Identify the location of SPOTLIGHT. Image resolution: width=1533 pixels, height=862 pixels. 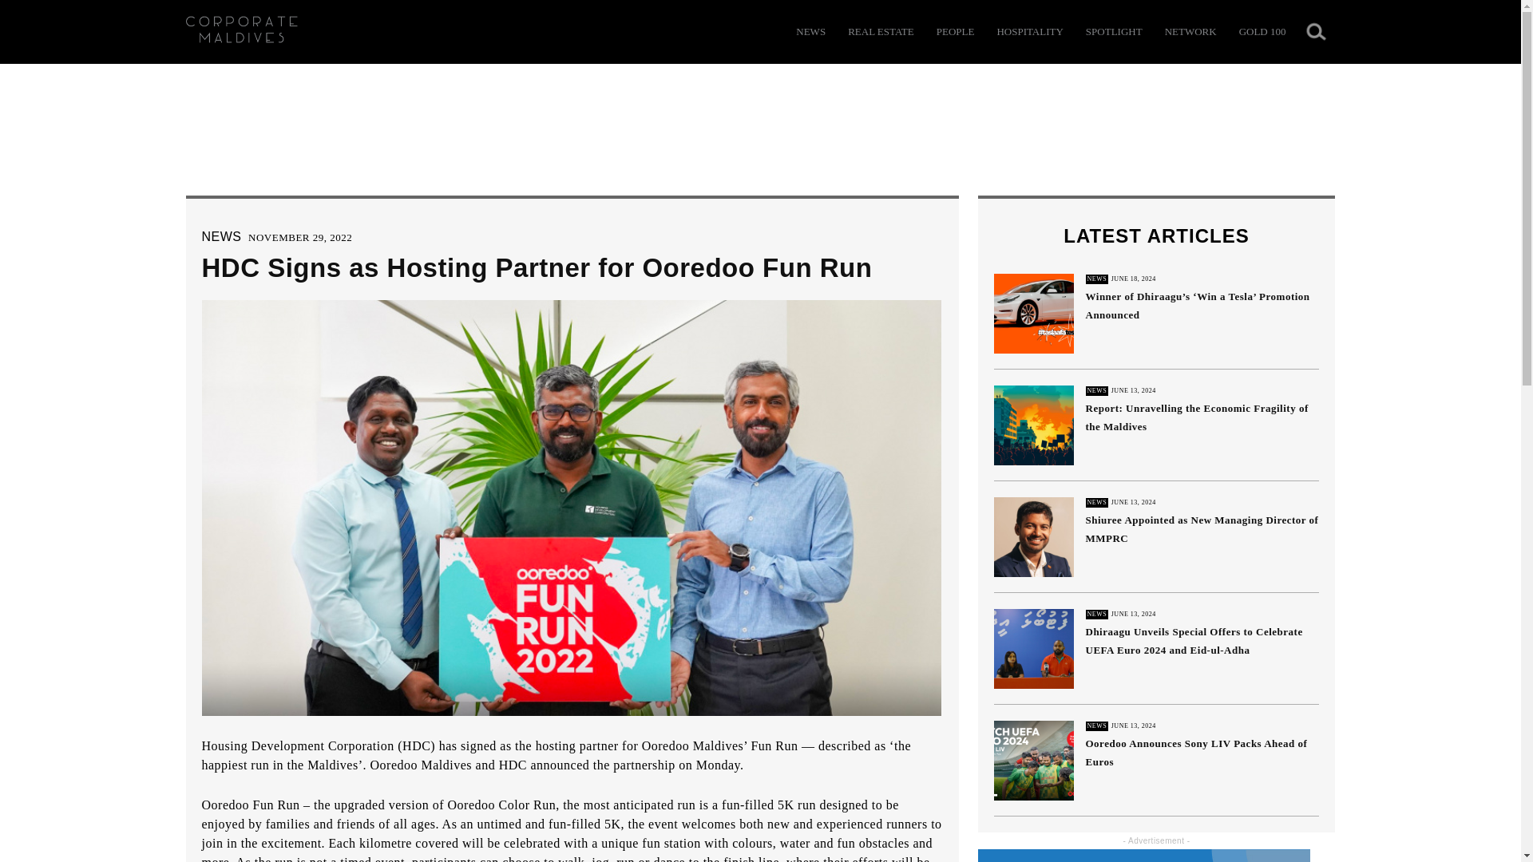
(1113, 32).